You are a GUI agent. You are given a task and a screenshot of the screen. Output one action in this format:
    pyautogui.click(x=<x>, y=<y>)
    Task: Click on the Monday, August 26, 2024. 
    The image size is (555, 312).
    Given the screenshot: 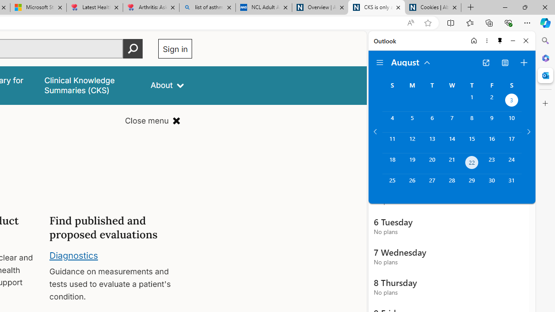 What is the action you would take?
    pyautogui.click(x=412, y=185)
    